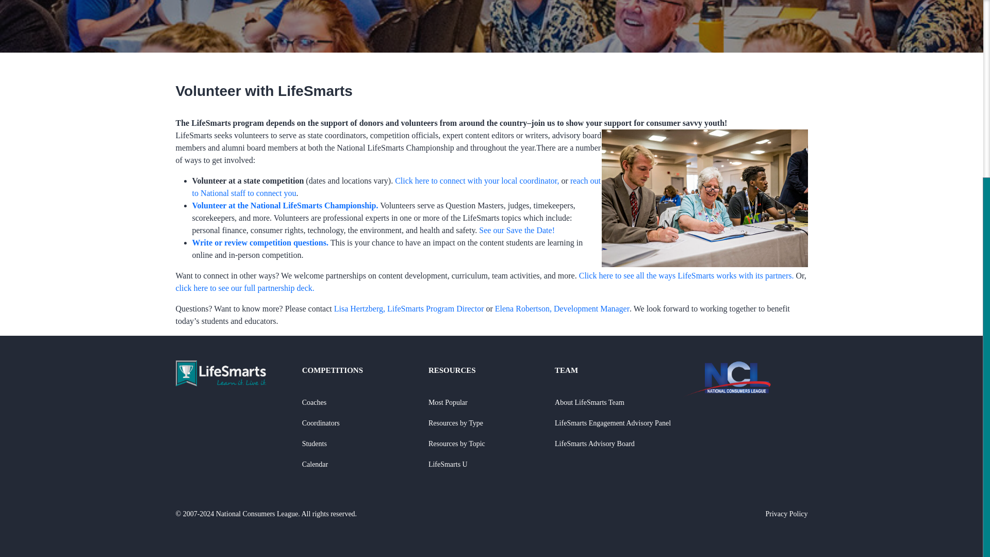 The height and width of the screenshot is (557, 990). Describe the element at coordinates (314, 402) in the screenshot. I see `Coaches` at that location.